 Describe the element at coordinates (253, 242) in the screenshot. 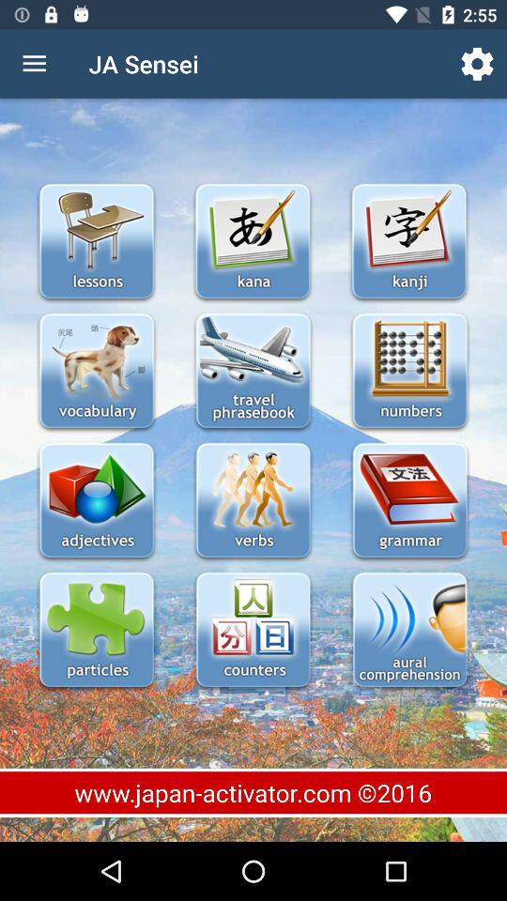

I see `kana` at that location.